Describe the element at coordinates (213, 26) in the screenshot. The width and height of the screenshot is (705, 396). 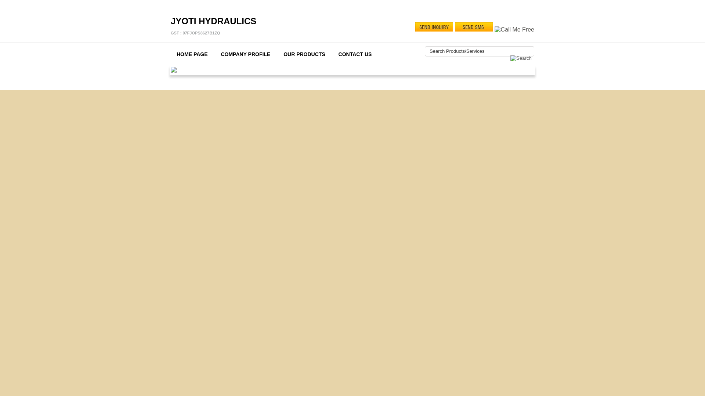
I see `OUR PRODUCTS` at that location.